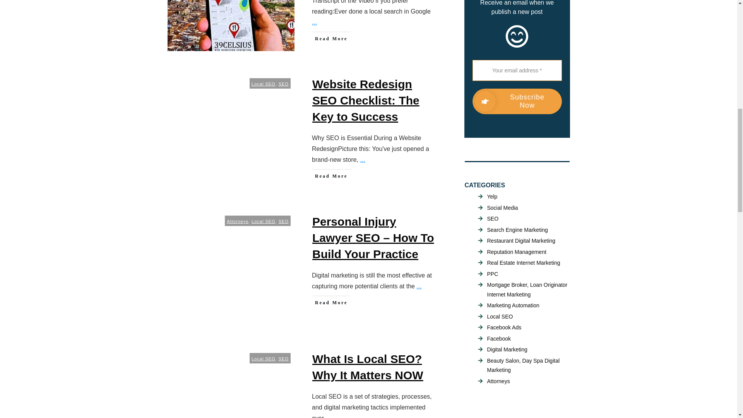  What do you see at coordinates (264, 359) in the screenshot?
I see `Local SEO` at bounding box center [264, 359].